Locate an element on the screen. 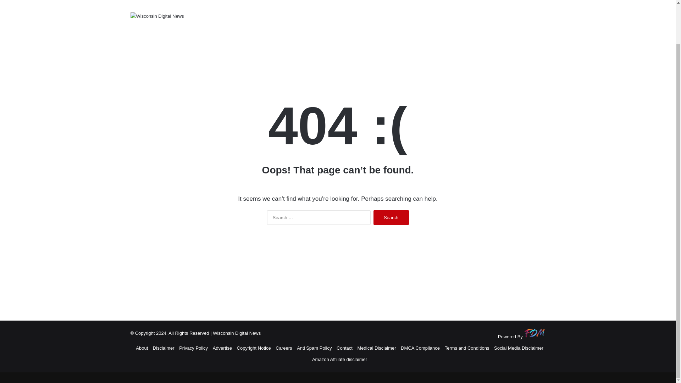  Search is located at coordinates (391, 217).